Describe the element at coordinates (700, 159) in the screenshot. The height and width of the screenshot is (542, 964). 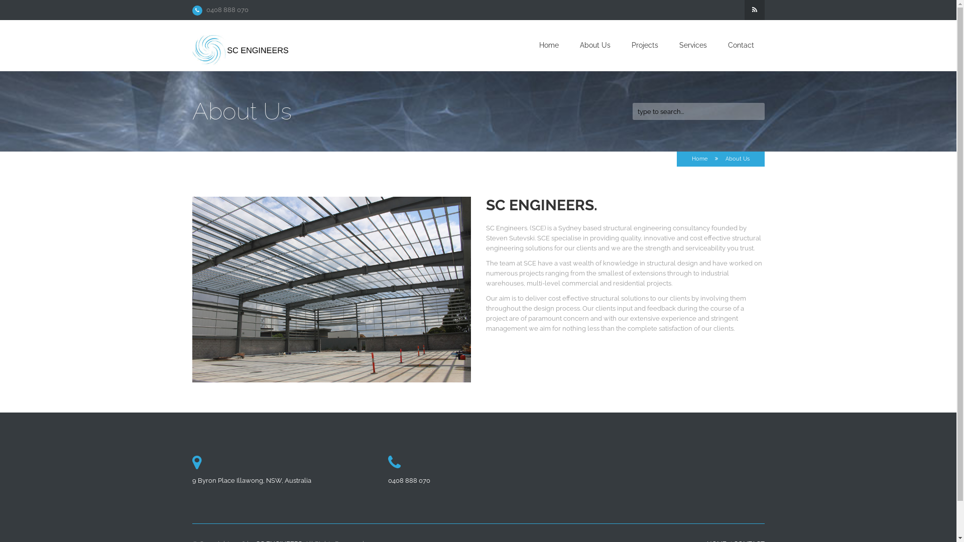
I see `Home` at that location.